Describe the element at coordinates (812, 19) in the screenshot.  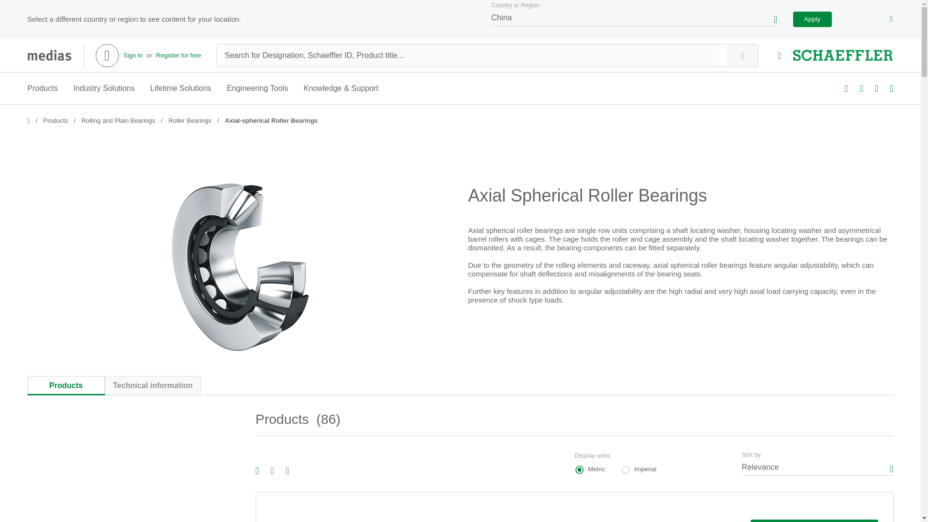
I see `Apply` at that location.